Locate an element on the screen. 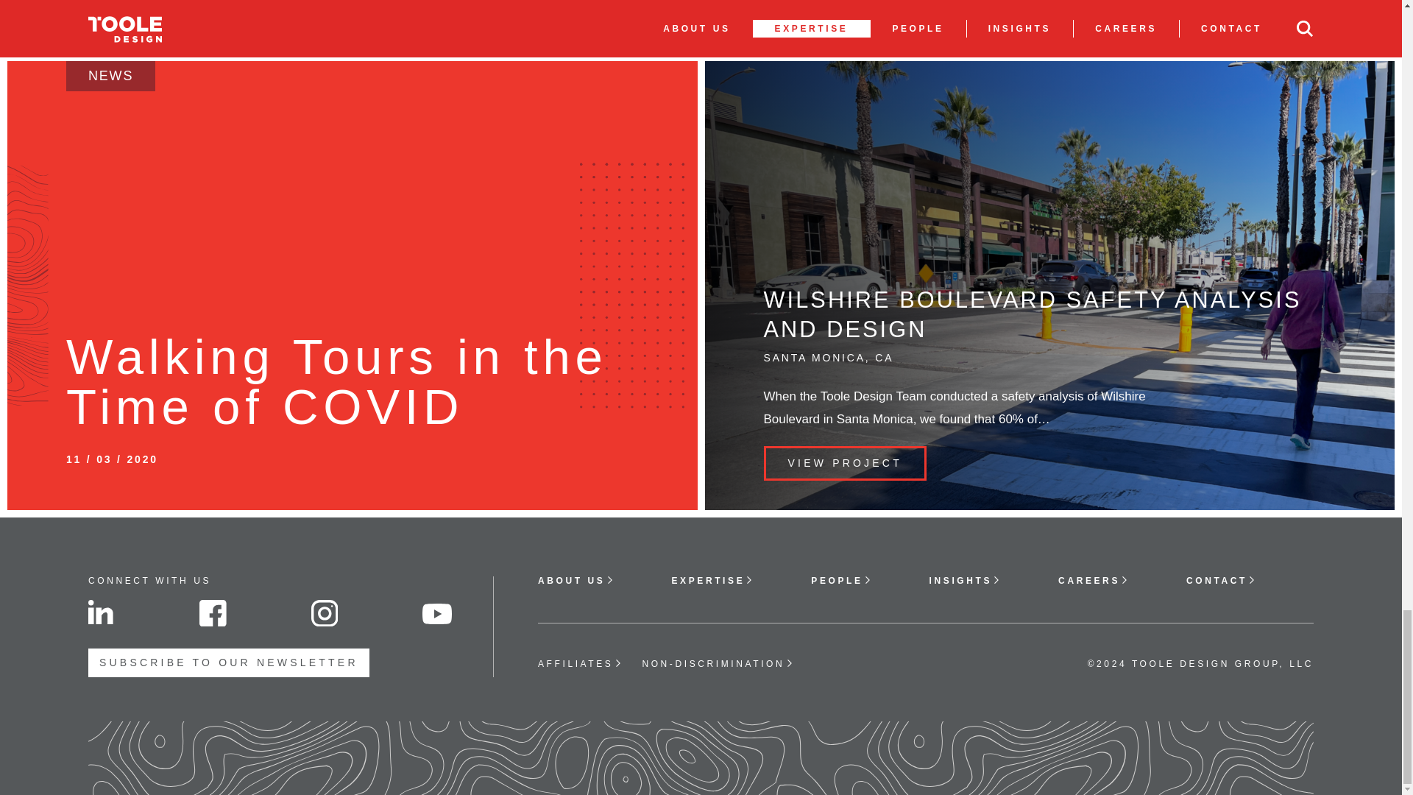  NON-DISCRIMINATION is located at coordinates (717, 664).